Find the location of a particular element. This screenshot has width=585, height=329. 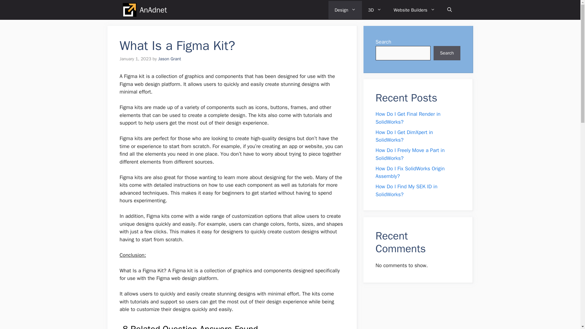

Jason Grant is located at coordinates (169, 58).